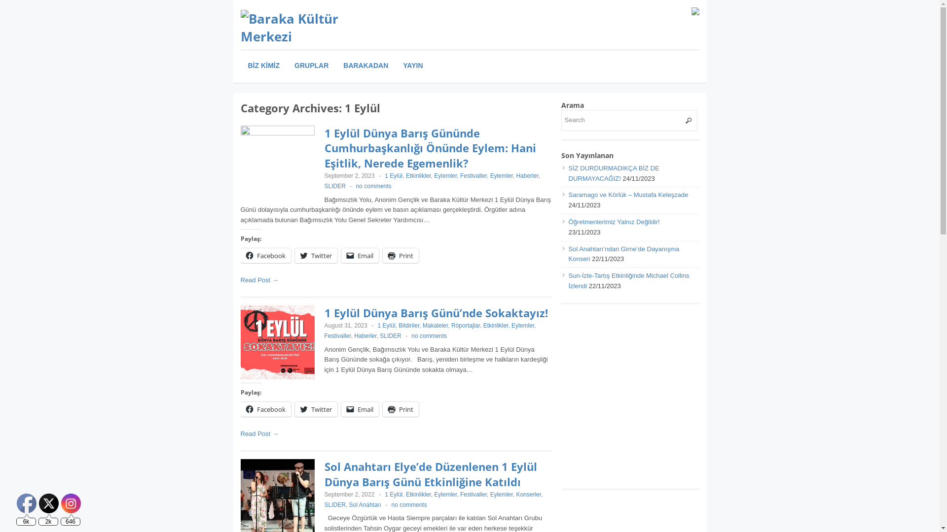 This screenshot has height=532, width=947. I want to click on GRUPLAR, so click(312, 66).